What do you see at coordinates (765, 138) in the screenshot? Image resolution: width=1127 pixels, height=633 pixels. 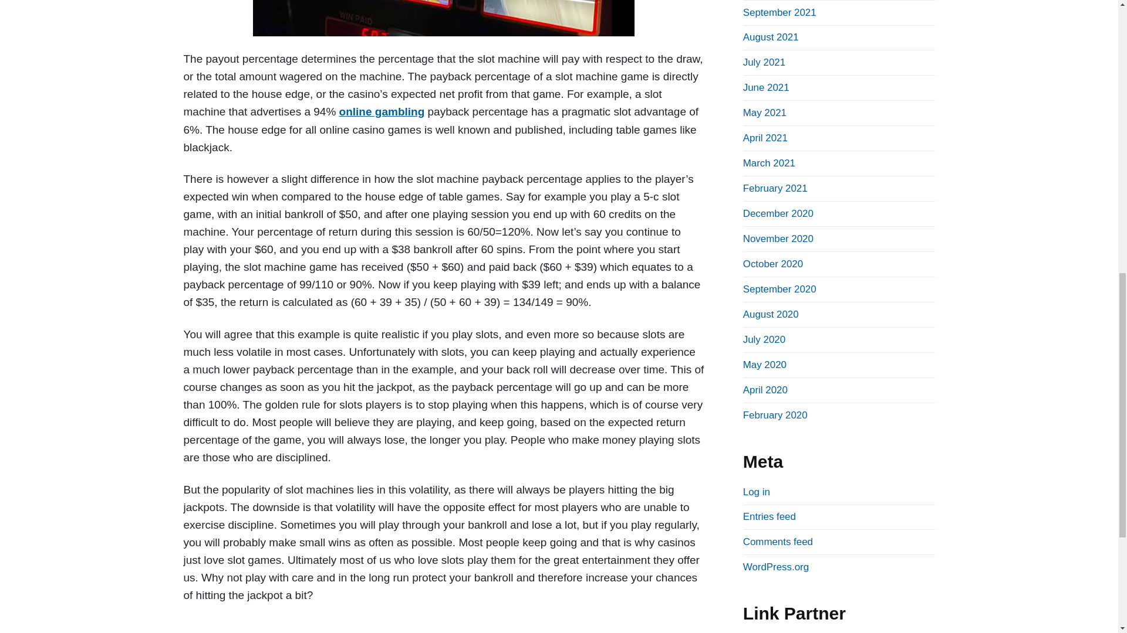 I see `April 2021` at bounding box center [765, 138].